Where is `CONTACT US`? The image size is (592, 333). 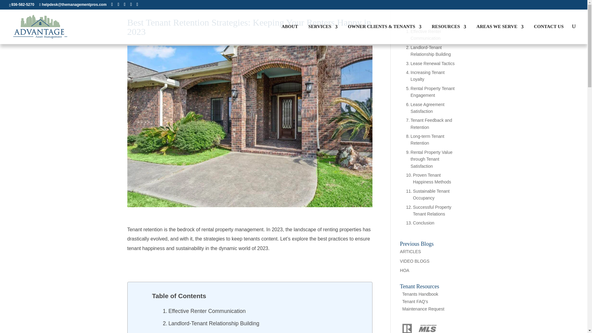 CONTACT US is located at coordinates (549, 34).